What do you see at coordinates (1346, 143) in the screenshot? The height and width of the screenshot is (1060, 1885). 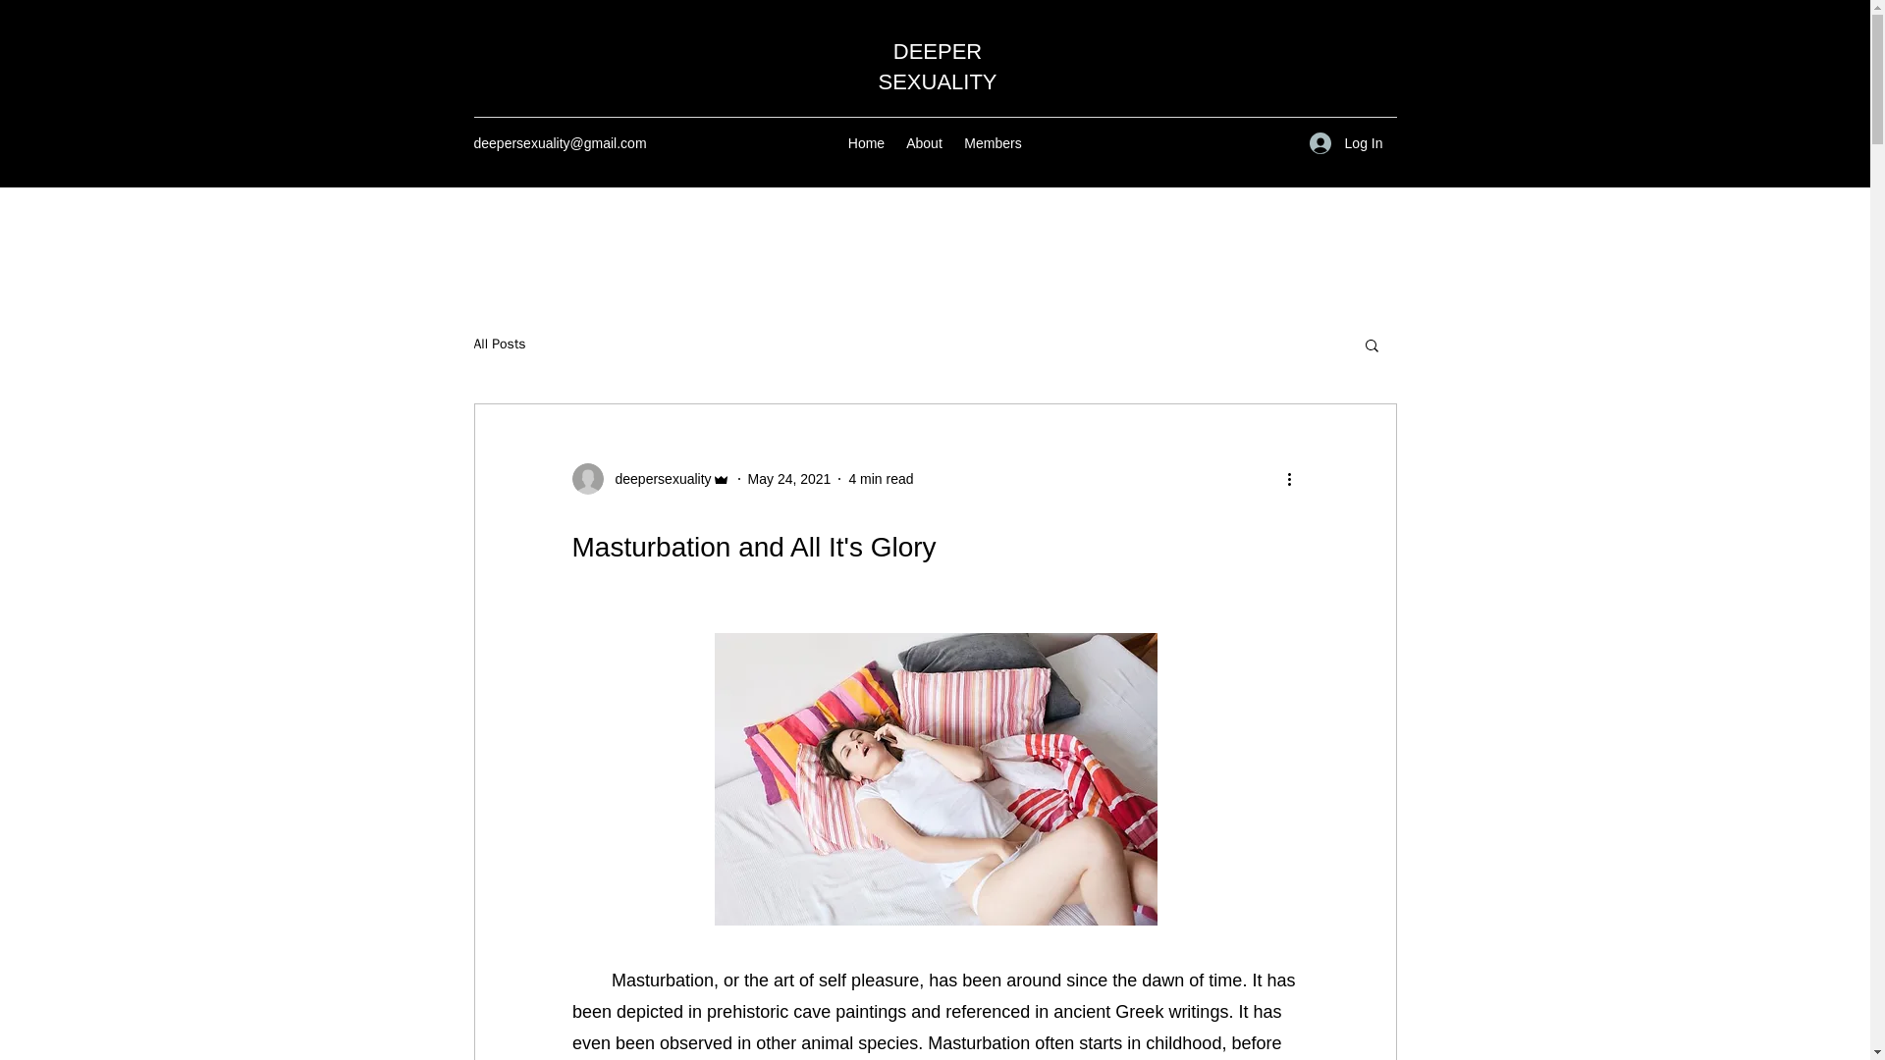 I see `Log In` at bounding box center [1346, 143].